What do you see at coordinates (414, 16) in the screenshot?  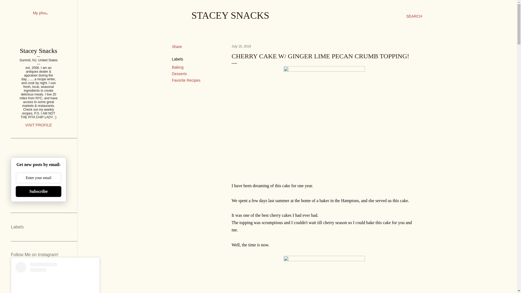 I see `SEARCH` at bounding box center [414, 16].